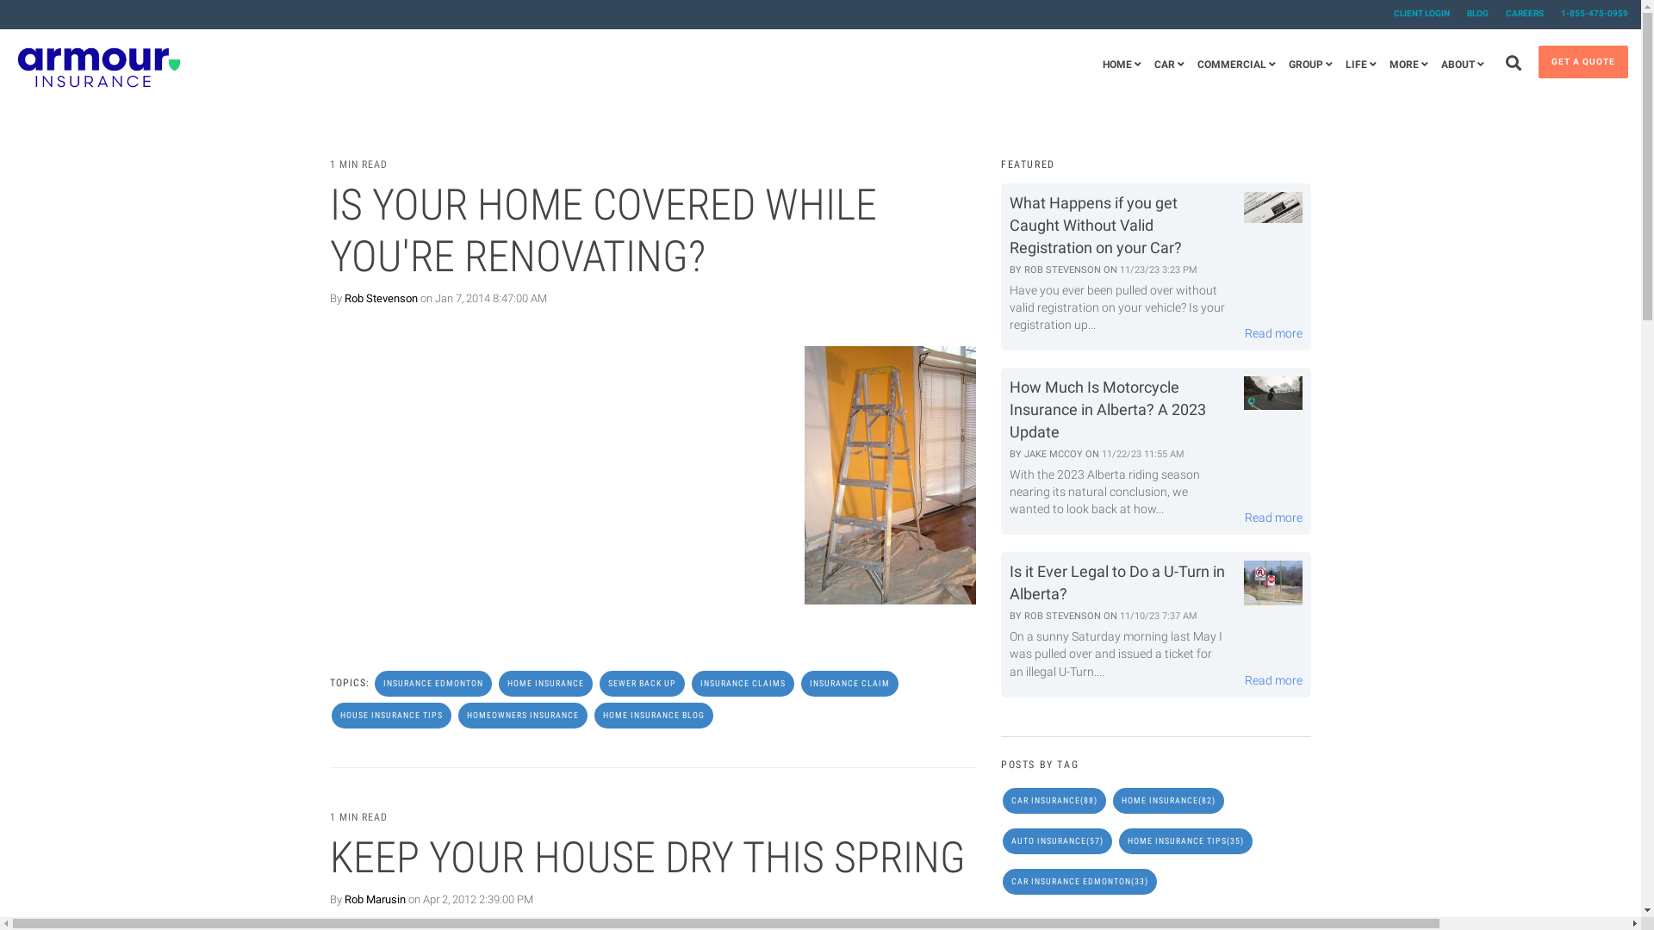 This screenshot has height=930, width=1654. I want to click on CAR INSURANCE
(88), so click(1054, 801).